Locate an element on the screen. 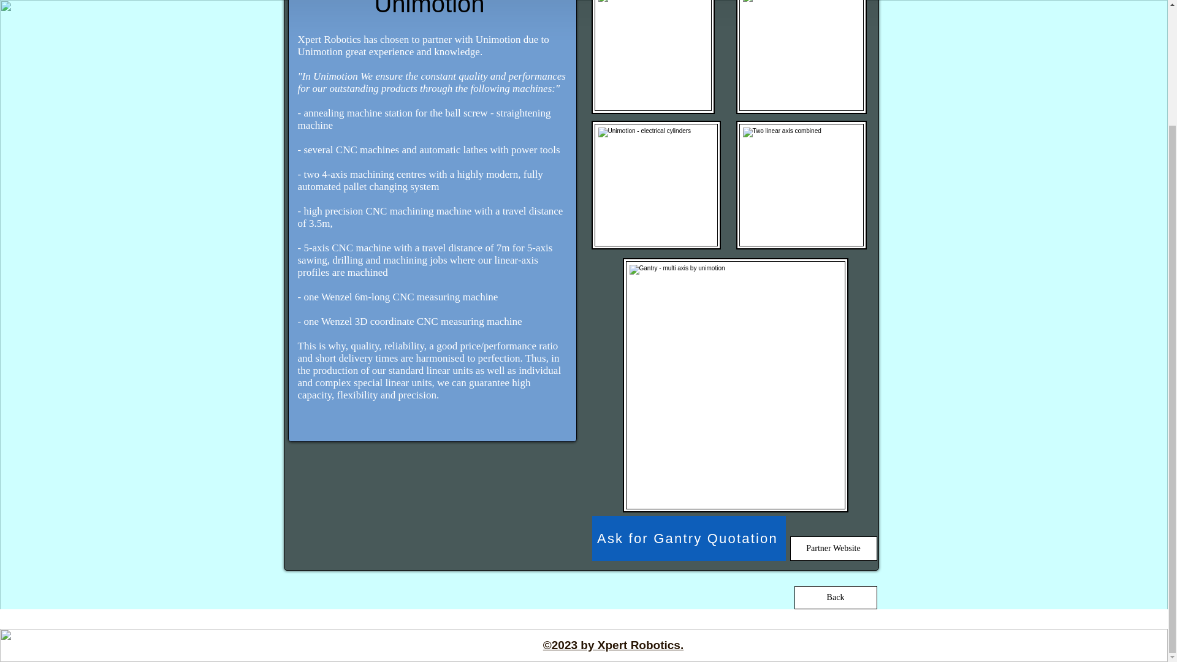 The width and height of the screenshot is (1177, 662). Back is located at coordinates (836, 597).